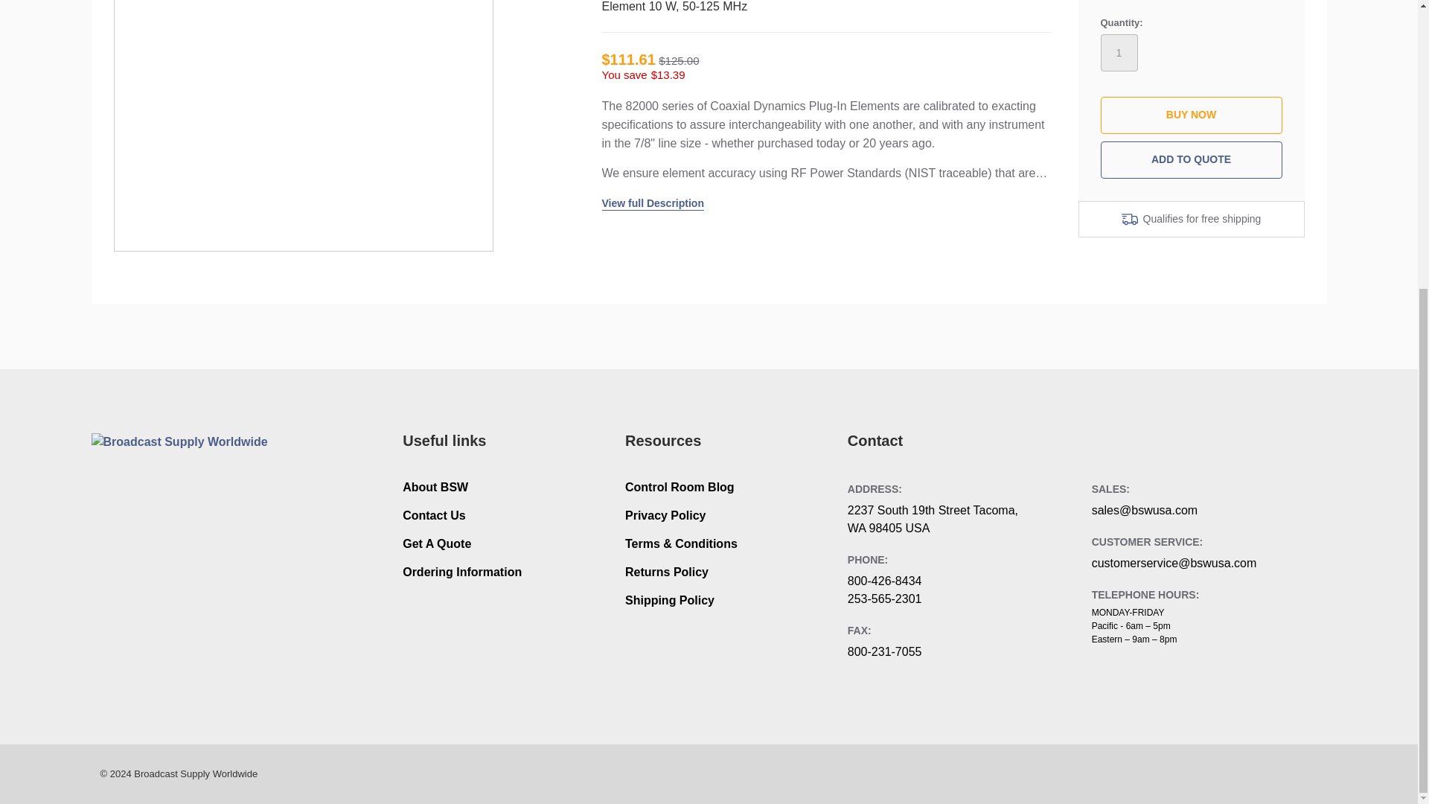 This screenshot has width=1429, height=804. I want to click on Ordering Information, so click(461, 572).